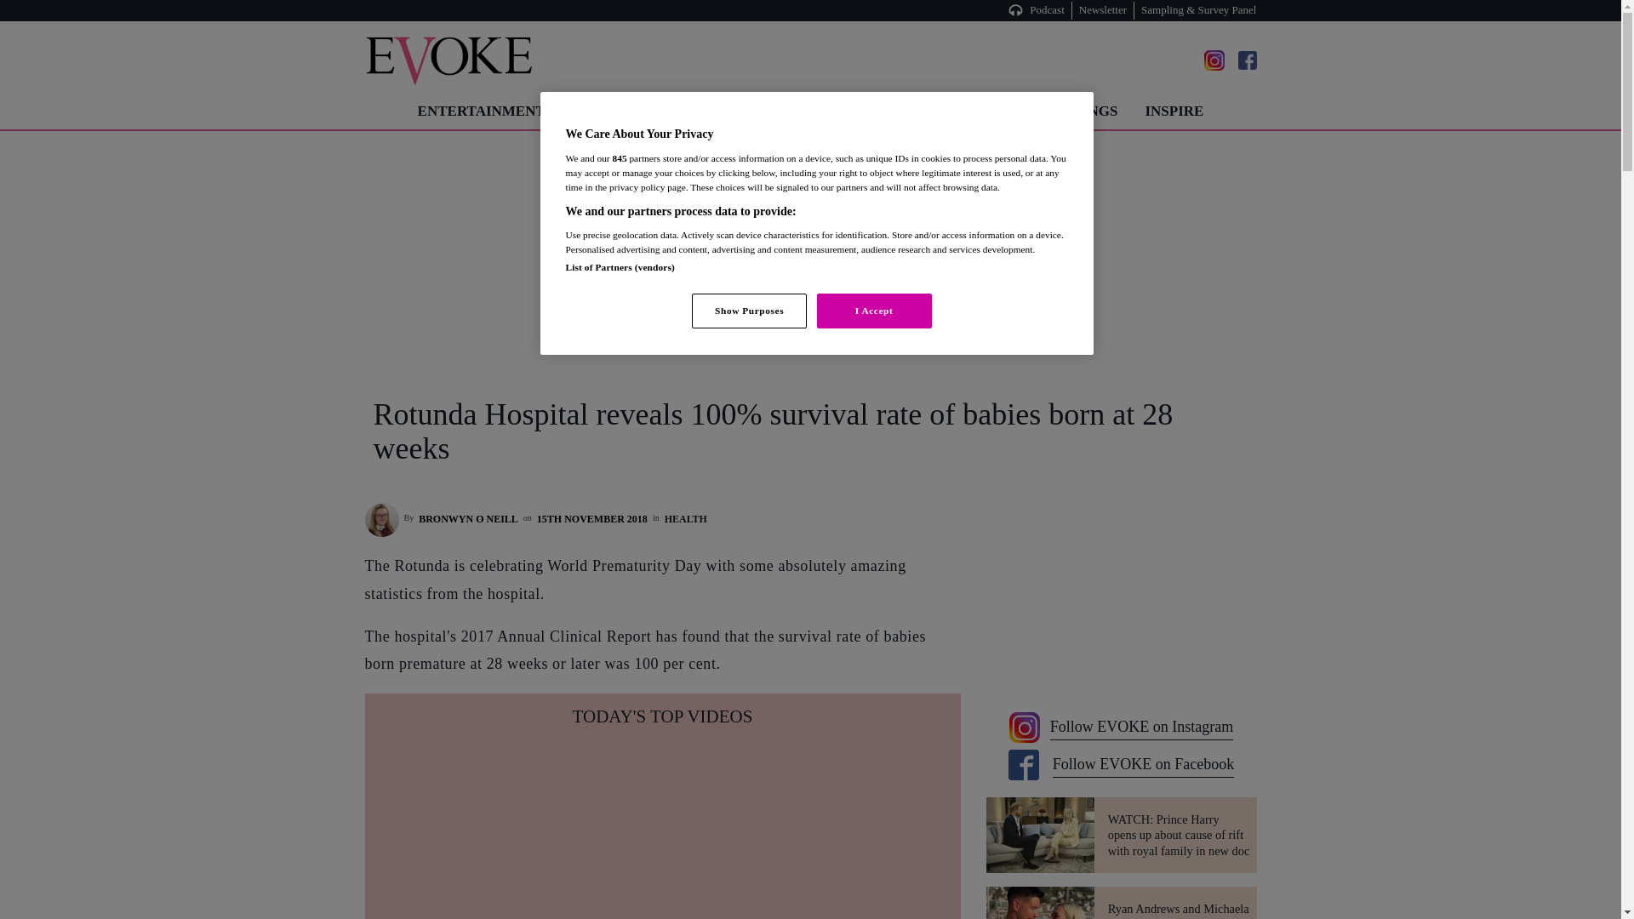  What do you see at coordinates (481, 111) in the screenshot?
I see `ENTERTAINMENT` at bounding box center [481, 111].